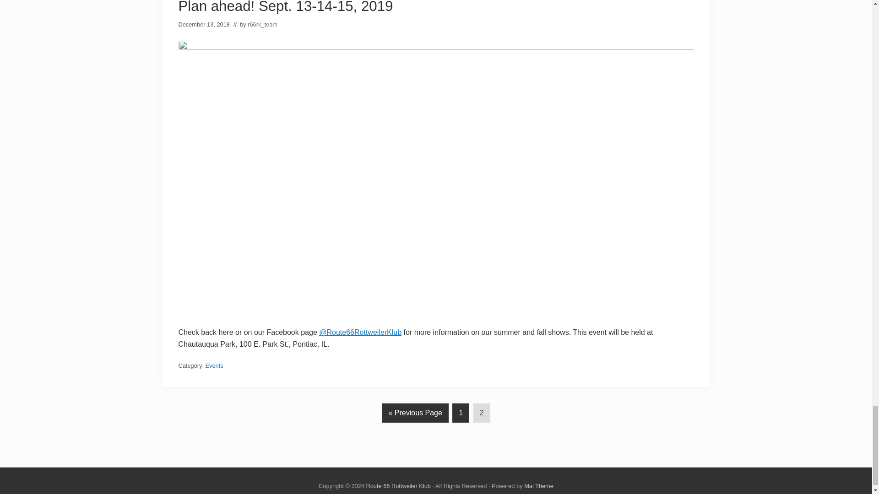 This screenshot has height=494, width=879. What do you see at coordinates (538, 486) in the screenshot?
I see `Mai Theme` at bounding box center [538, 486].